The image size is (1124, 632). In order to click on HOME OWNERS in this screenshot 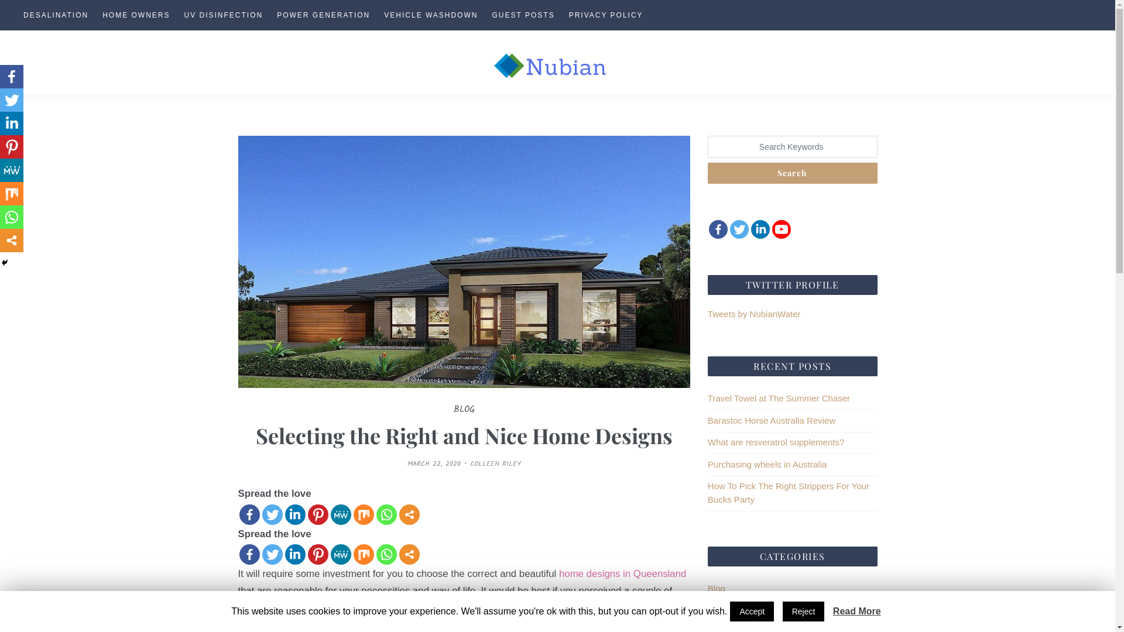, I will do `click(136, 15)`.